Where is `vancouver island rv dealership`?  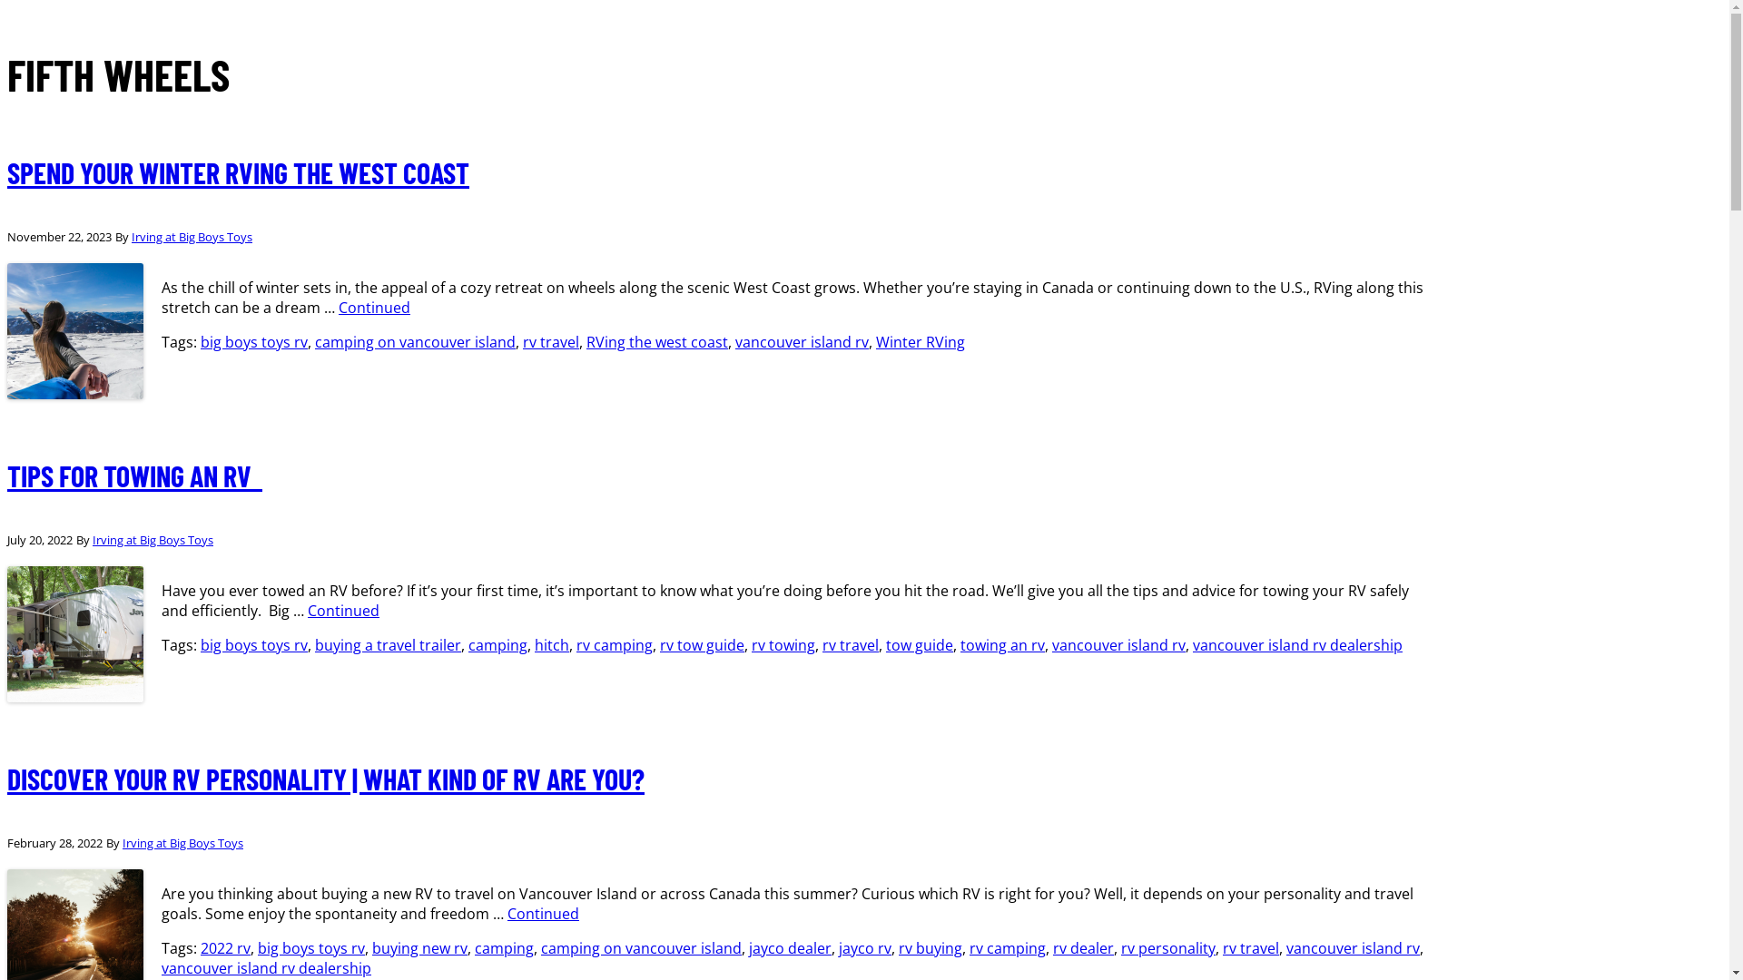 vancouver island rv dealership is located at coordinates (267, 968).